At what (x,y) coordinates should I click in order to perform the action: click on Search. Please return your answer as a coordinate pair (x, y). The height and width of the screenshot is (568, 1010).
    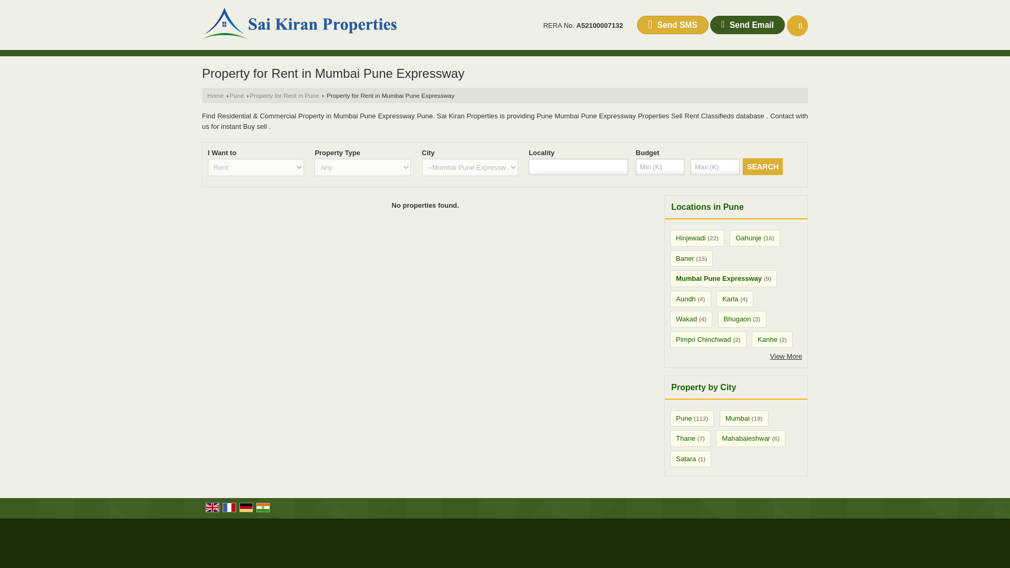
    Looking at the image, I should click on (797, 26).